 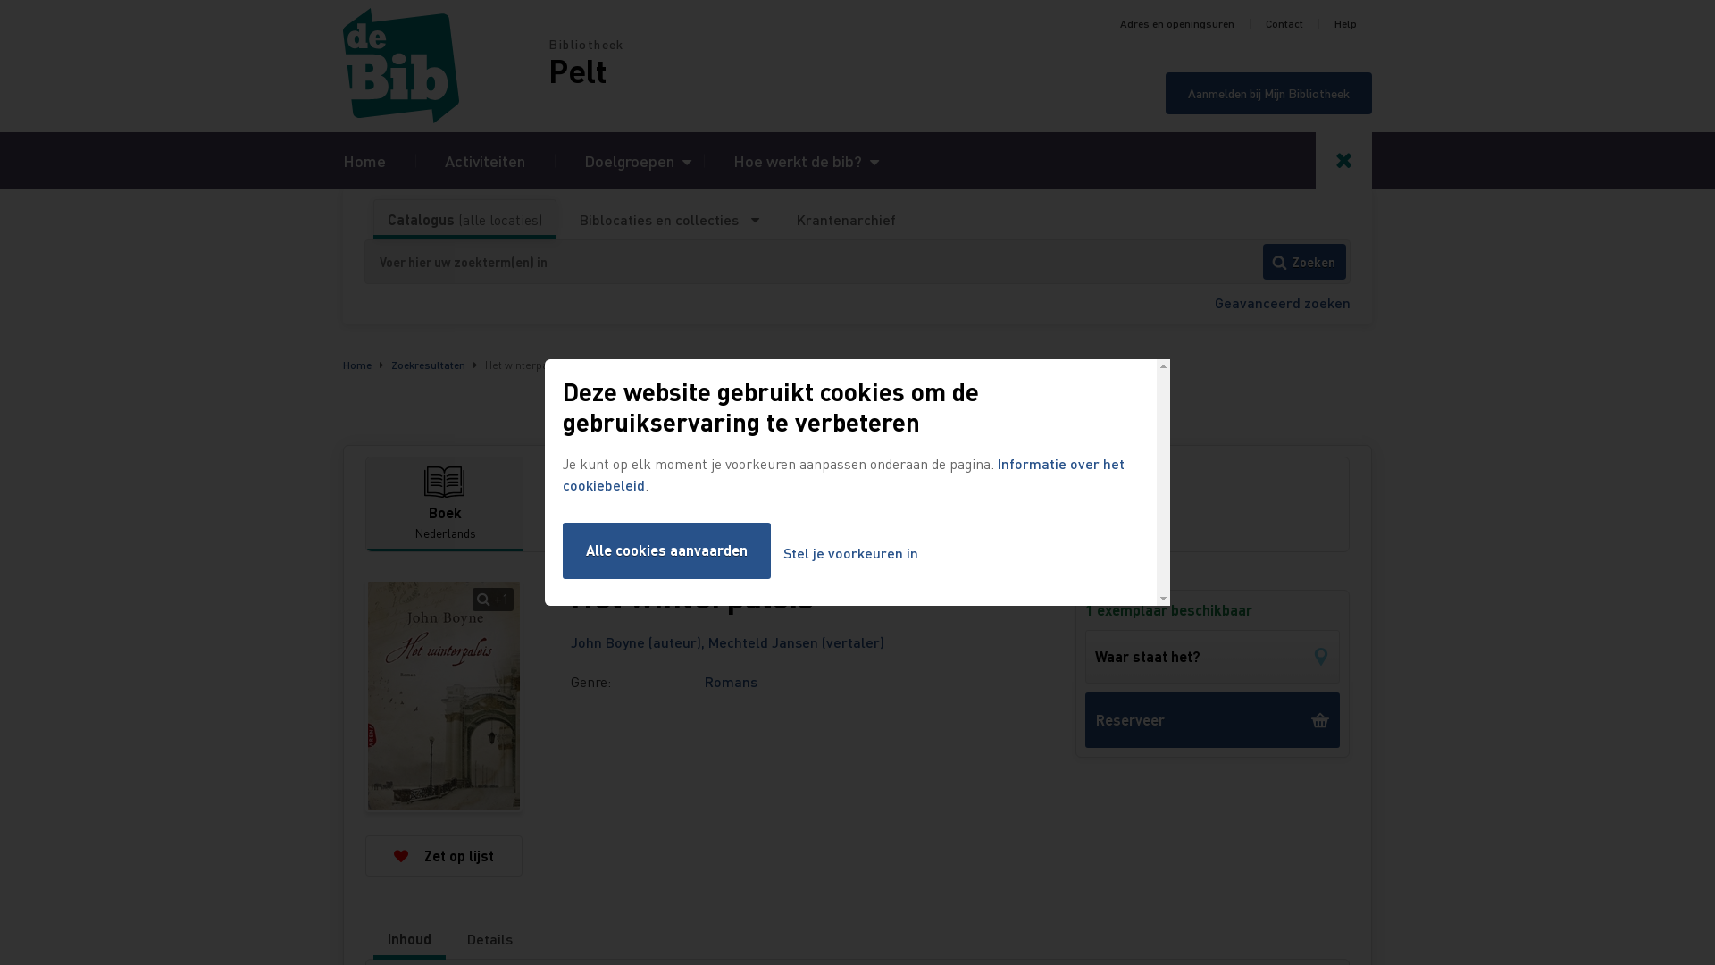 I want to click on Informatie over het cookiebeleid, so click(x=843, y=474).